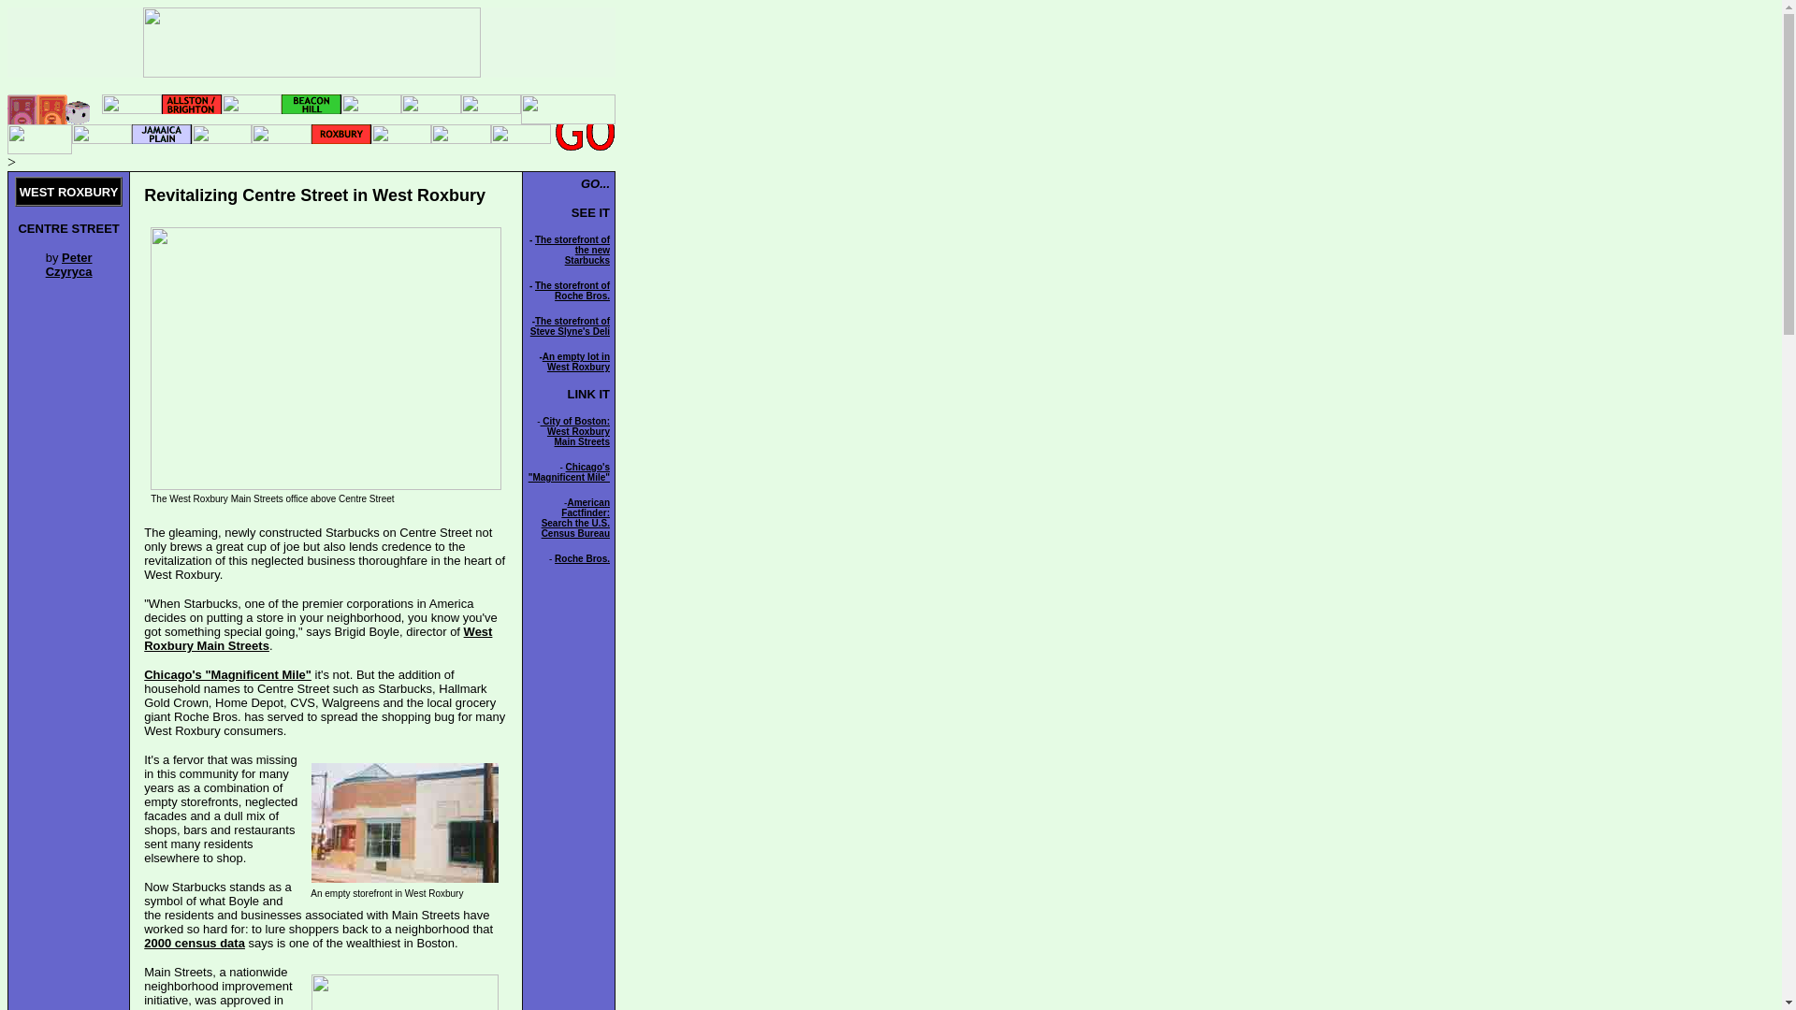 The image size is (1796, 1010). What do you see at coordinates (569, 471) in the screenshot?
I see `Chicago's "Magnificent Mile"` at bounding box center [569, 471].